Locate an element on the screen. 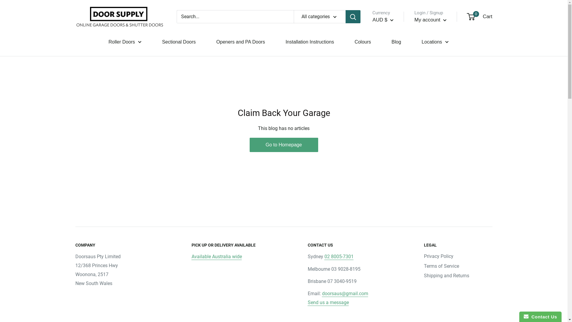  TWD is located at coordinates (91, 157).